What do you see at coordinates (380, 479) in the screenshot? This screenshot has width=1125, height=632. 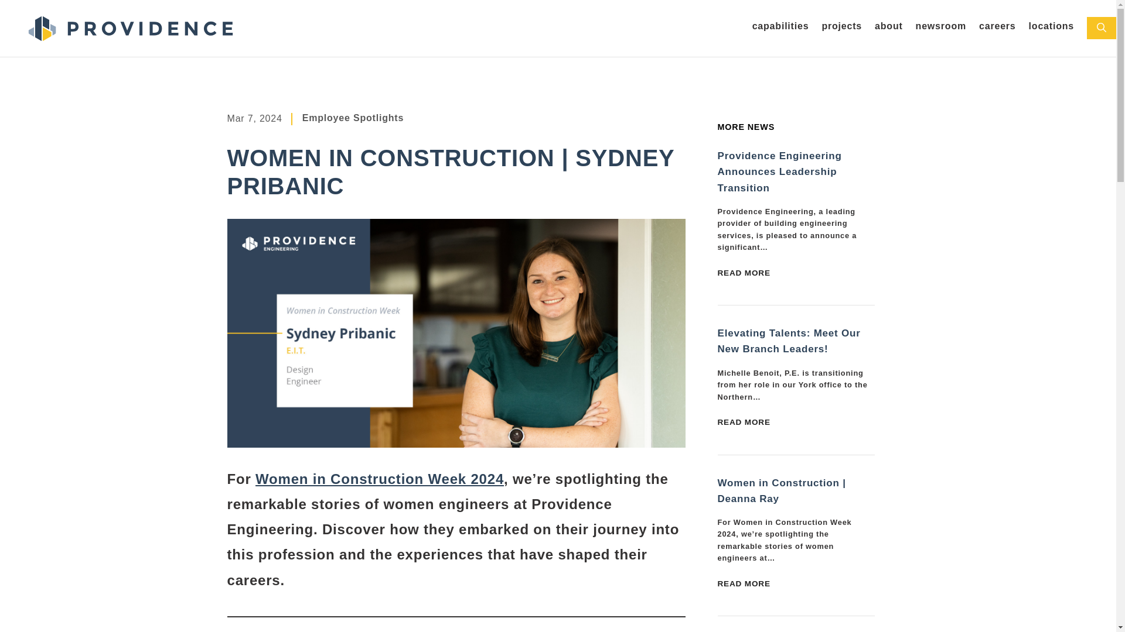 I see `Women in Construction Week 2024` at bounding box center [380, 479].